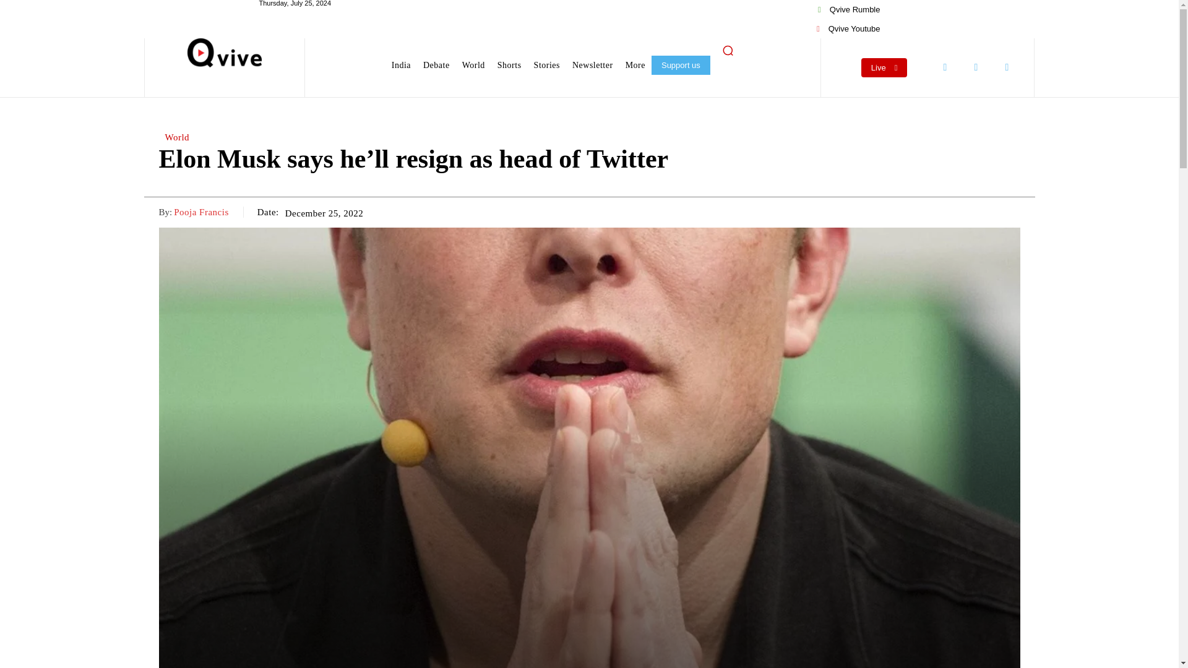  What do you see at coordinates (593, 65) in the screenshot?
I see `Newsletter` at bounding box center [593, 65].